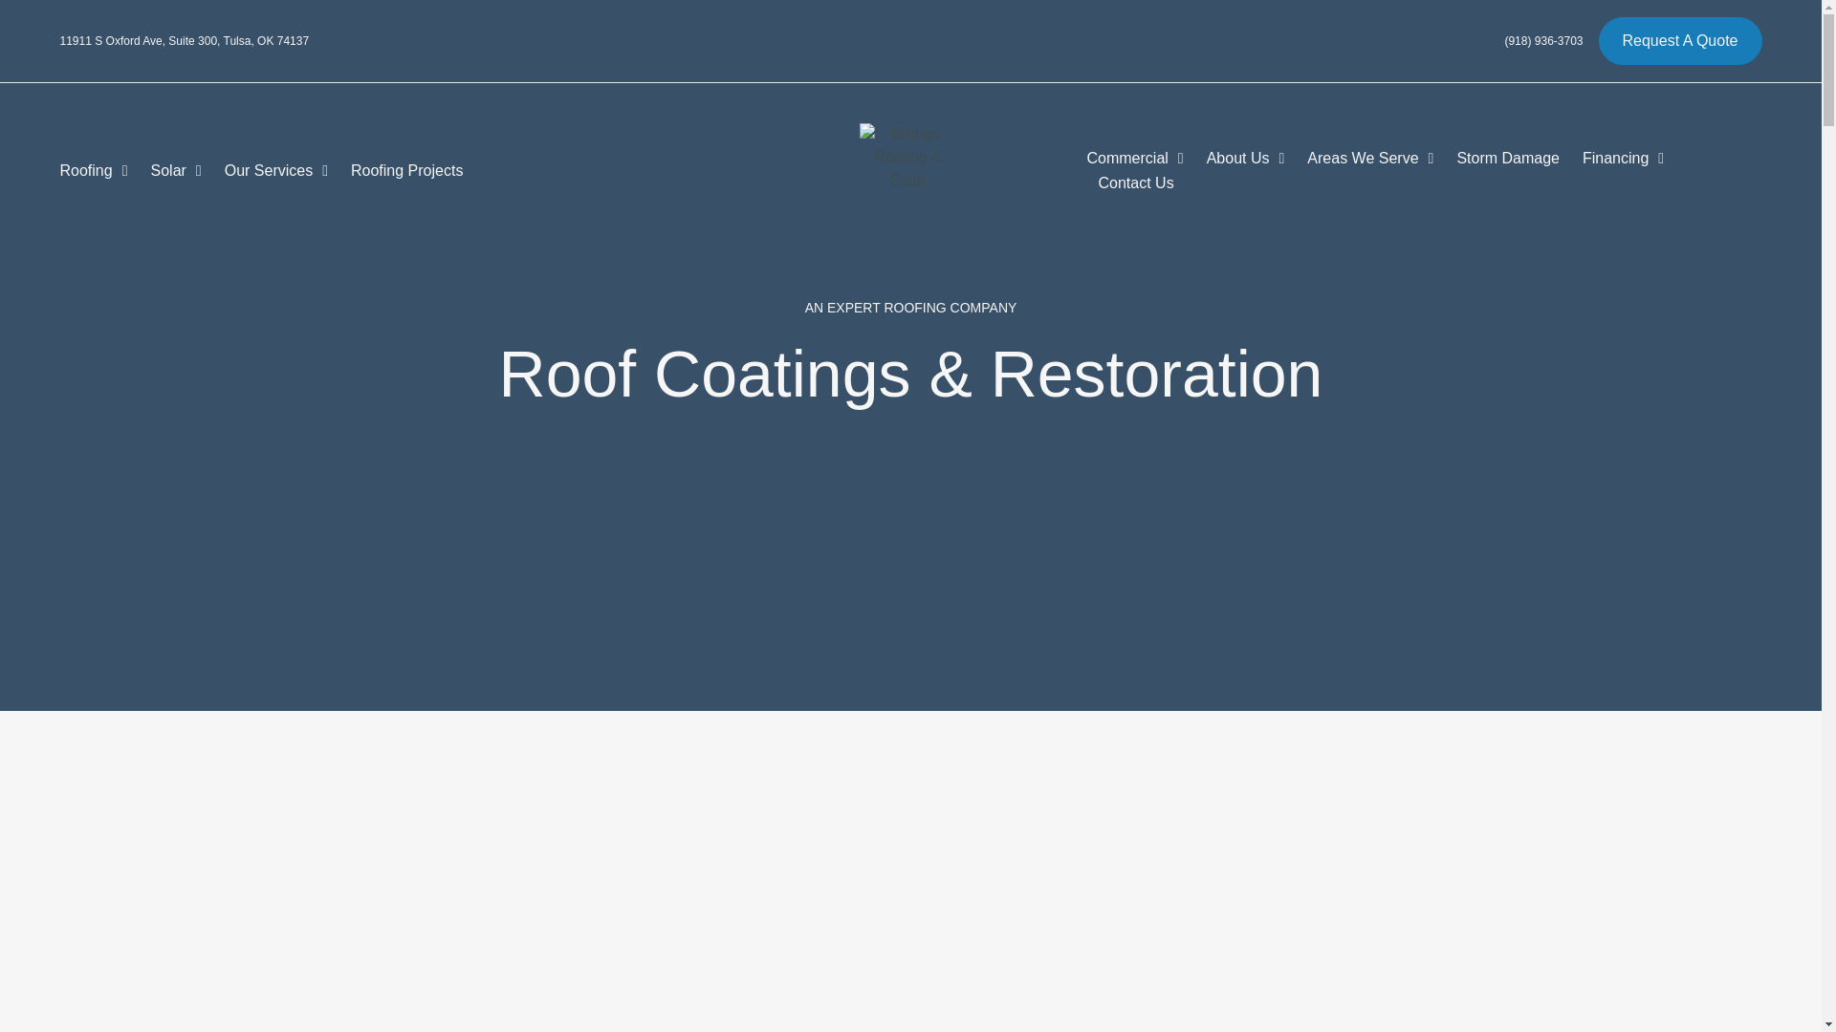 The image size is (1836, 1032). Describe the element at coordinates (1681, 41) in the screenshot. I see `Request A Quote` at that location.